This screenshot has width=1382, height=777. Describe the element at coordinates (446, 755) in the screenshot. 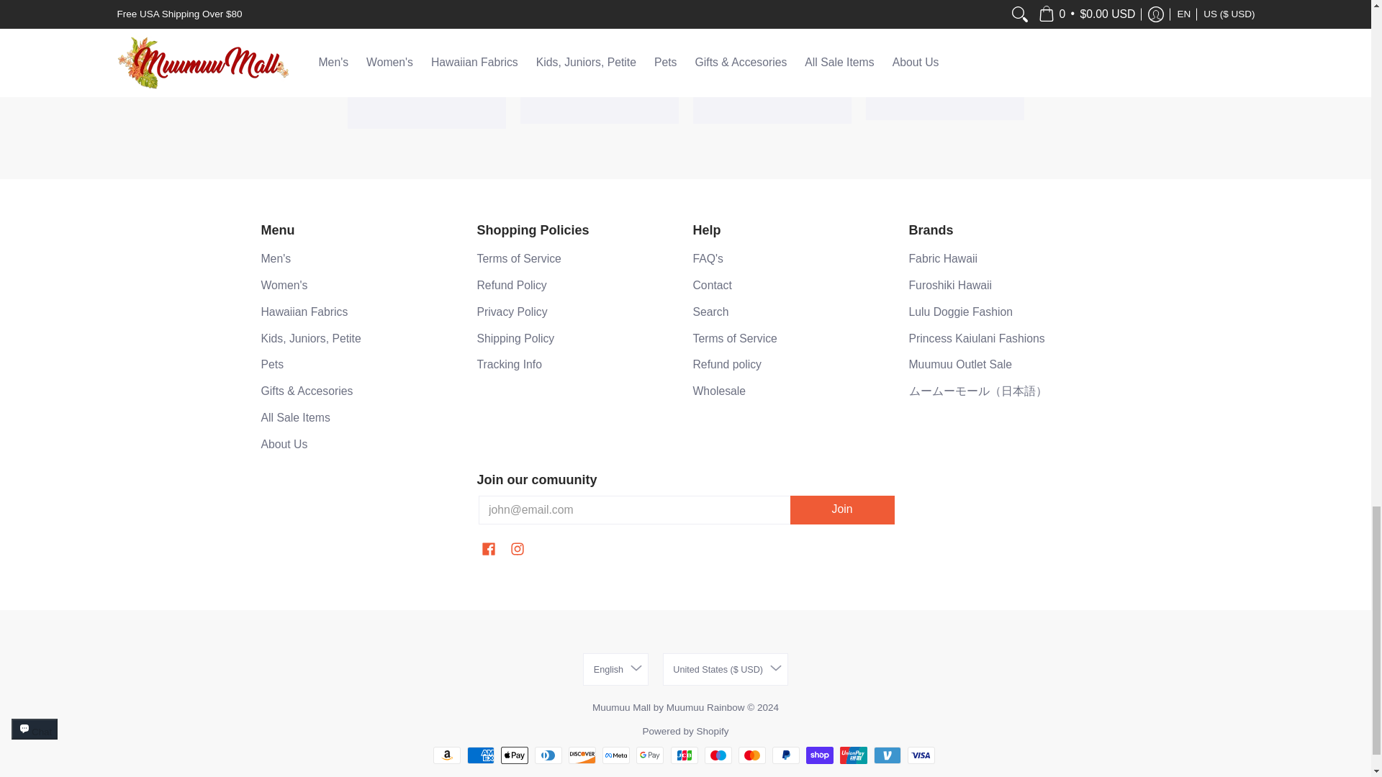

I see `Amazon` at that location.